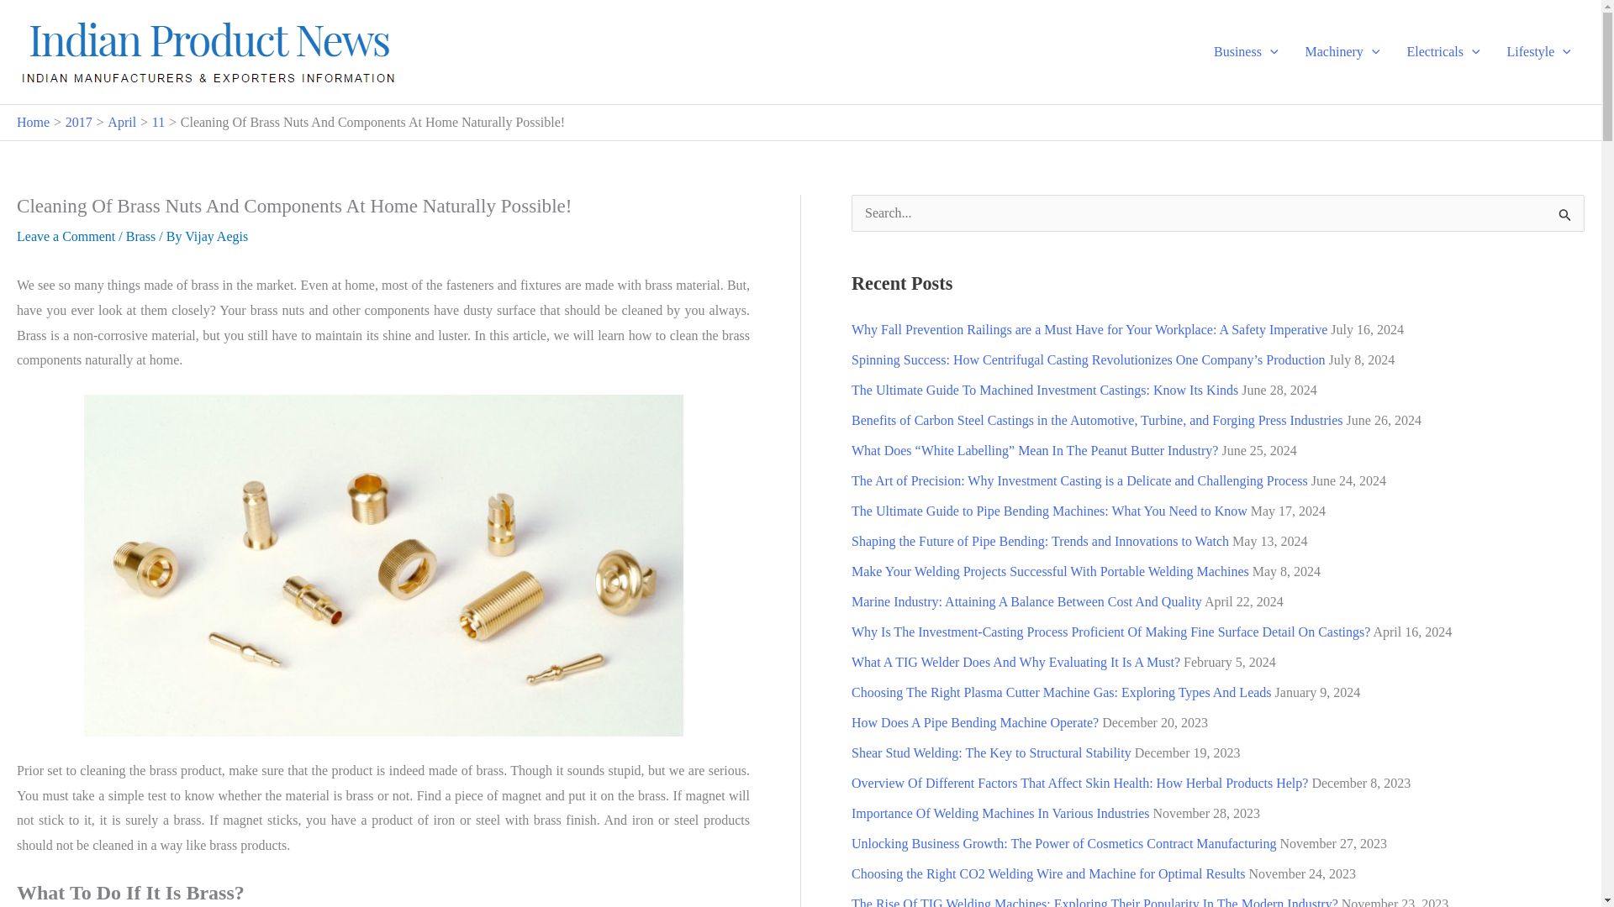 The width and height of the screenshot is (1614, 907). I want to click on Machinery, so click(1343, 52).